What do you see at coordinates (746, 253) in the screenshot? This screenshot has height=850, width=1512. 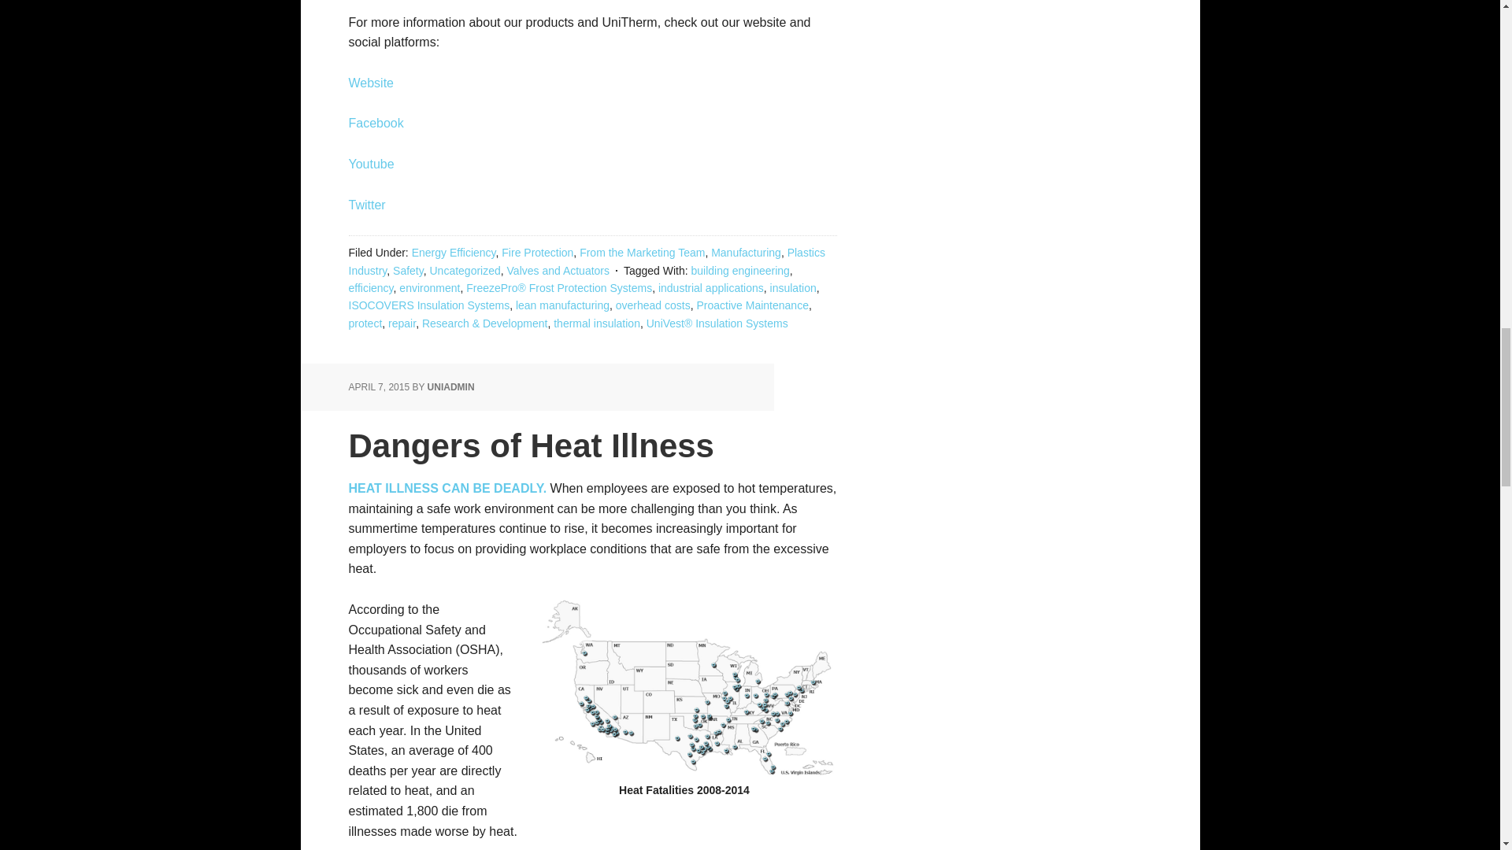 I see `Manufacturing` at bounding box center [746, 253].